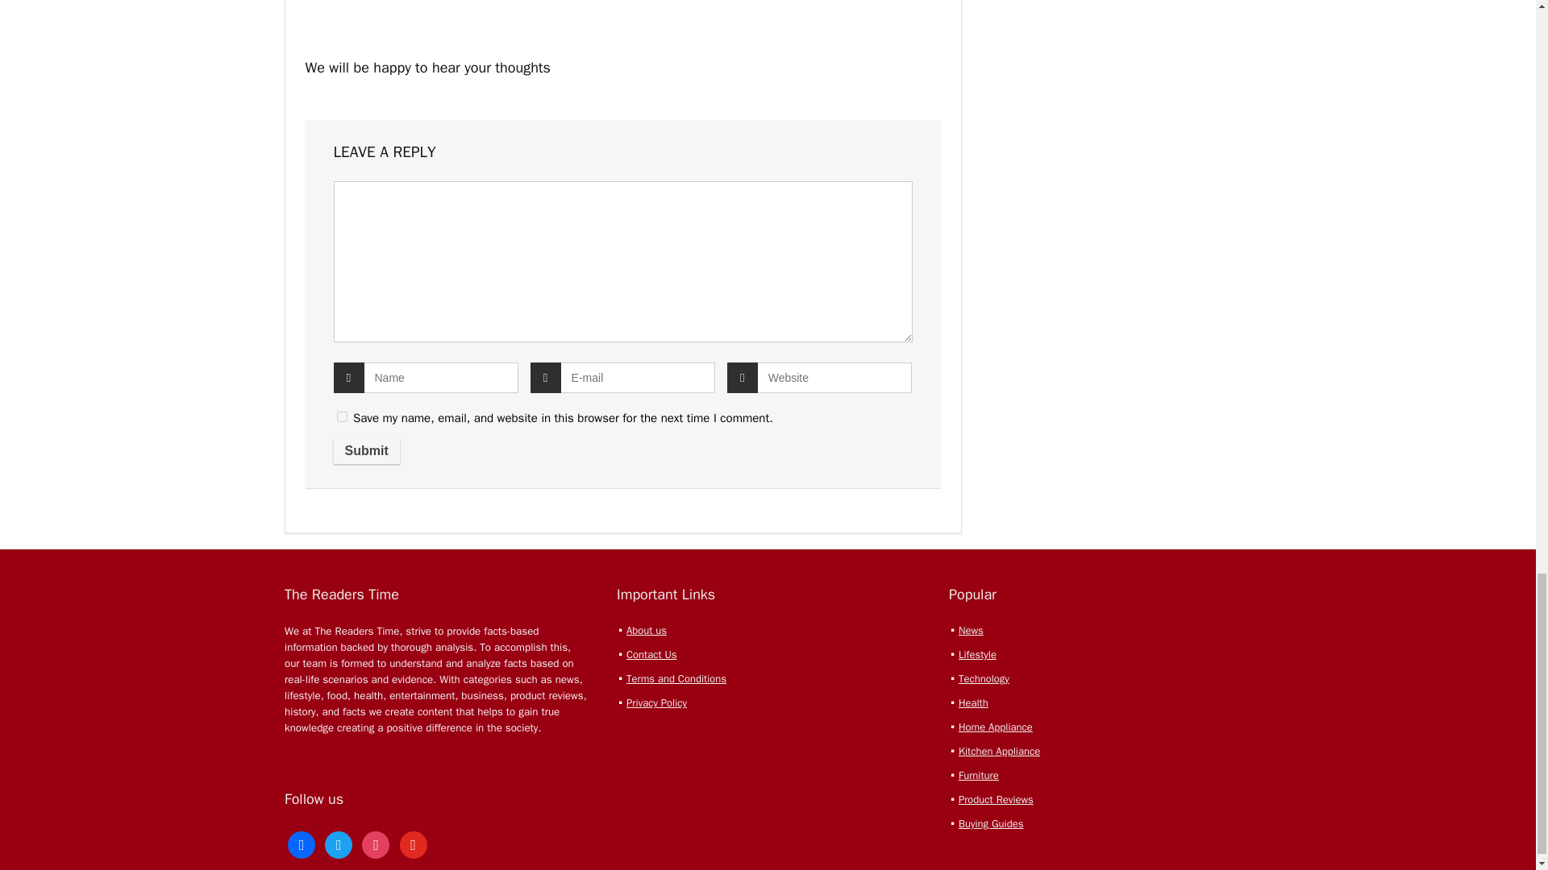 The height and width of the screenshot is (870, 1548). I want to click on X, so click(339, 843).